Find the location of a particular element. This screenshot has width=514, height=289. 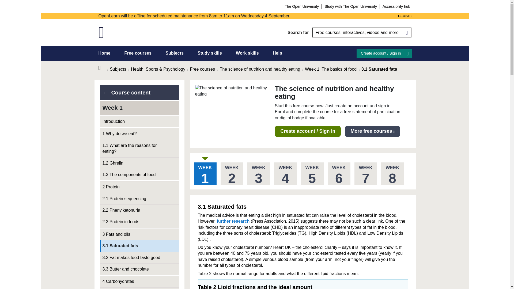

Study skills is located at coordinates (210, 53).